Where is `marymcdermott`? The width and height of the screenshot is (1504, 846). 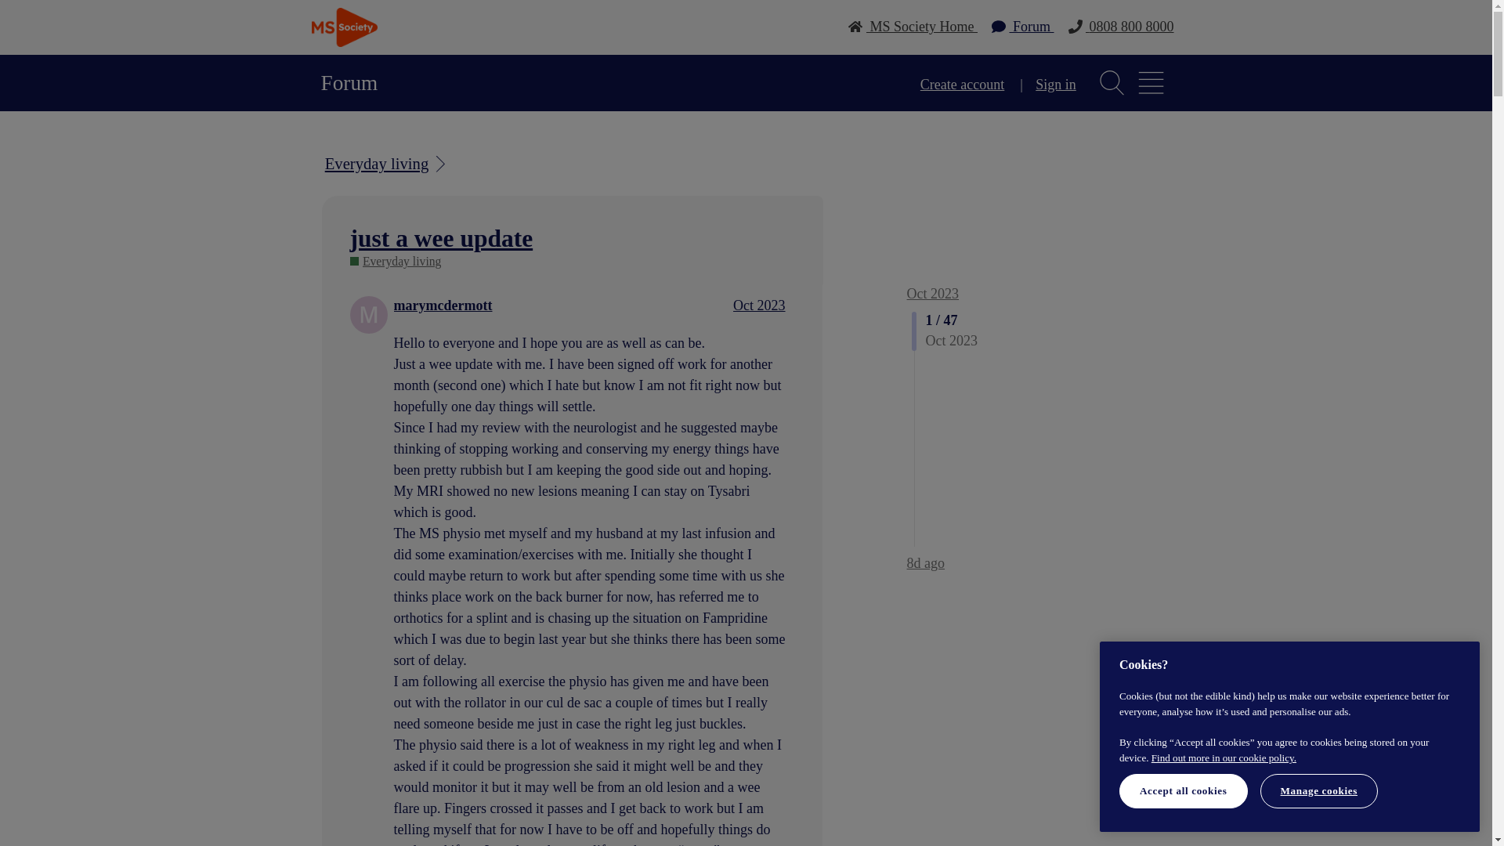
marymcdermott is located at coordinates (443, 305).